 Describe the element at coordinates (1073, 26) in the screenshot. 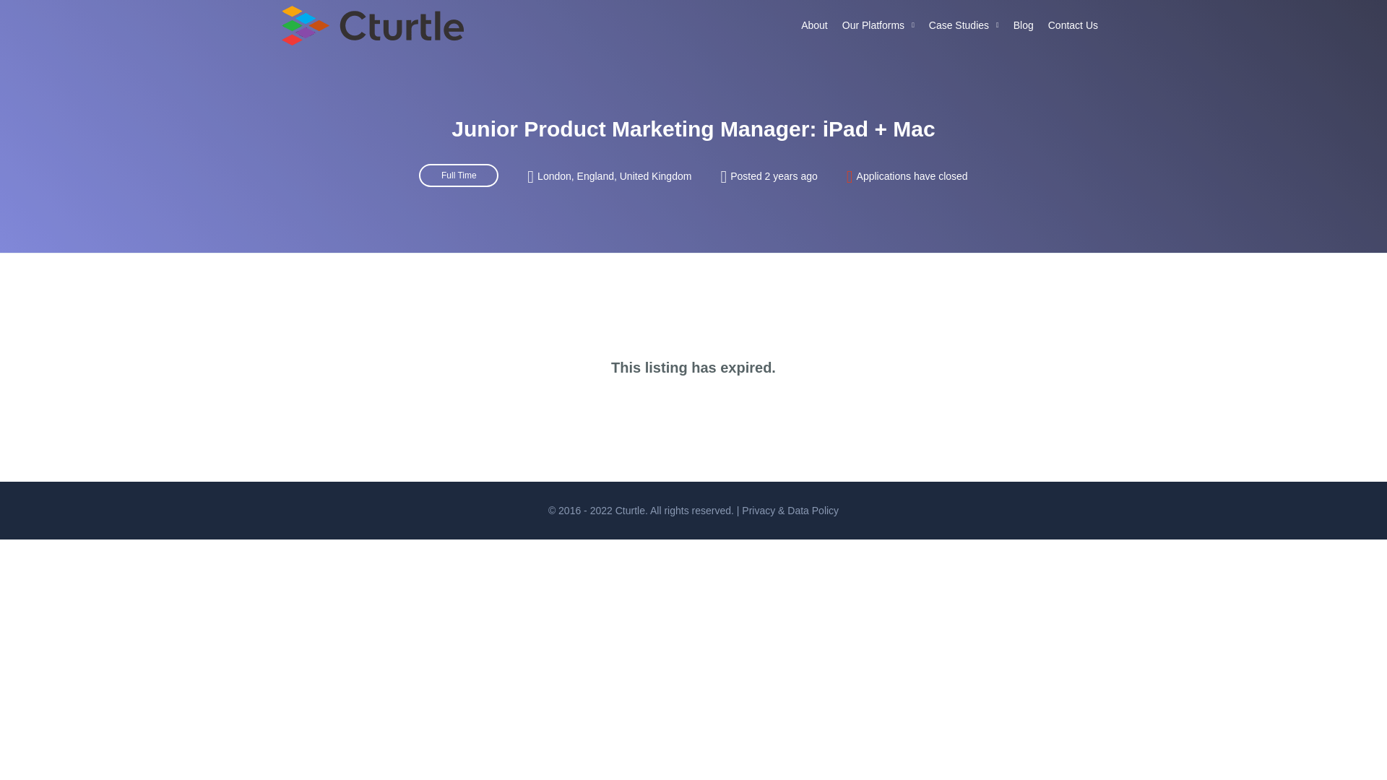

I see `Contact Us` at that location.